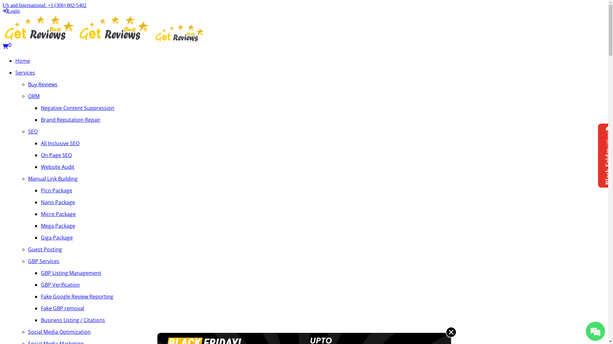 The width and height of the screenshot is (613, 344). Describe the element at coordinates (317, 261) in the screenshot. I see `GBP Services` at that location.